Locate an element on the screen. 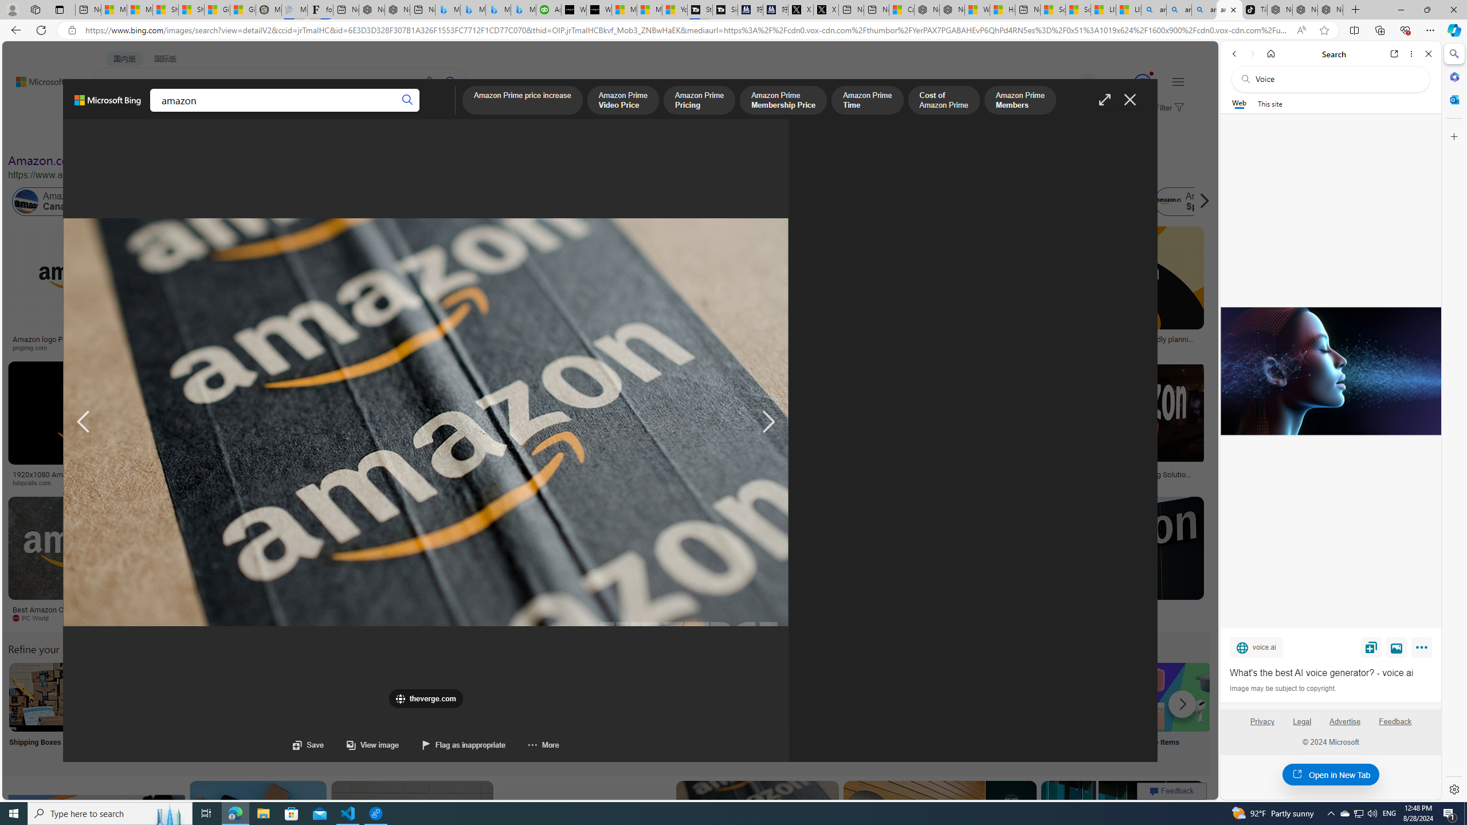 This screenshot has width=1467, height=825. Nordace Siena Pro 15 Backpack is located at coordinates (1305, 10).